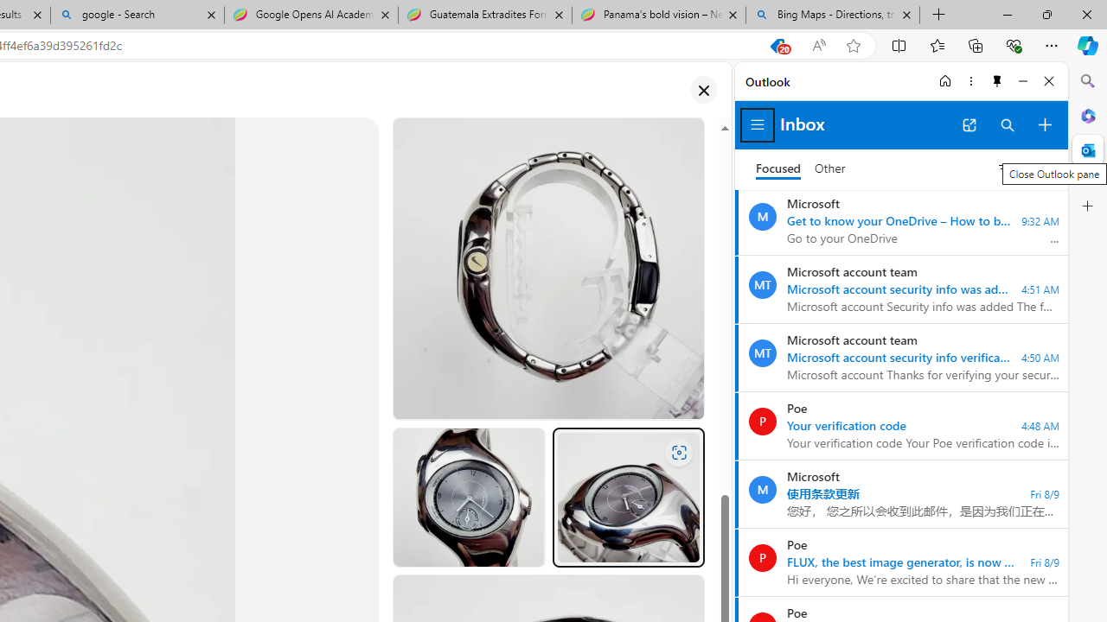  Describe the element at coordinates (758, 124) in the screenshot. I see `Folder navigation` at that location.